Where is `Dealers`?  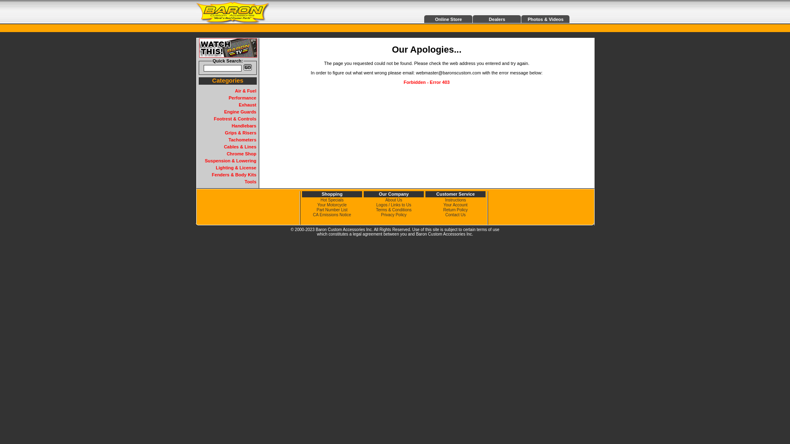
Dealers is located at coordinates (497, 20).